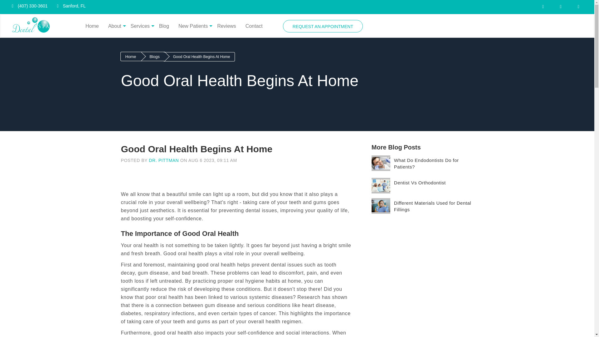 This screenshot has height=337, width=599. Describe the element at coordinates (115, 26) in the screenshot. I see `About` at that location.